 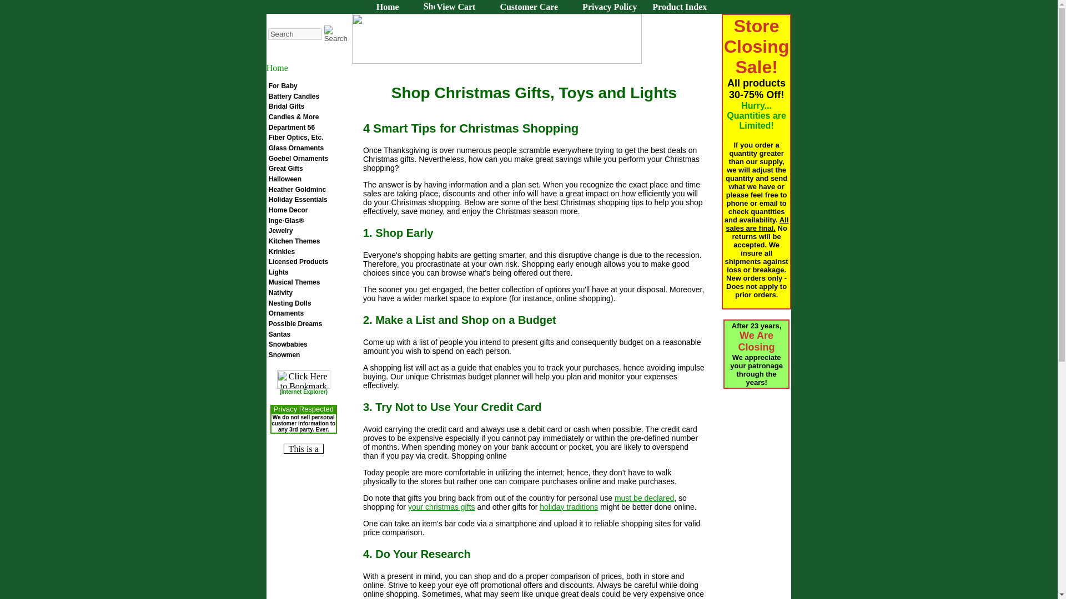 I want to click on Heather Goldminc, so click(x=297, y=189).